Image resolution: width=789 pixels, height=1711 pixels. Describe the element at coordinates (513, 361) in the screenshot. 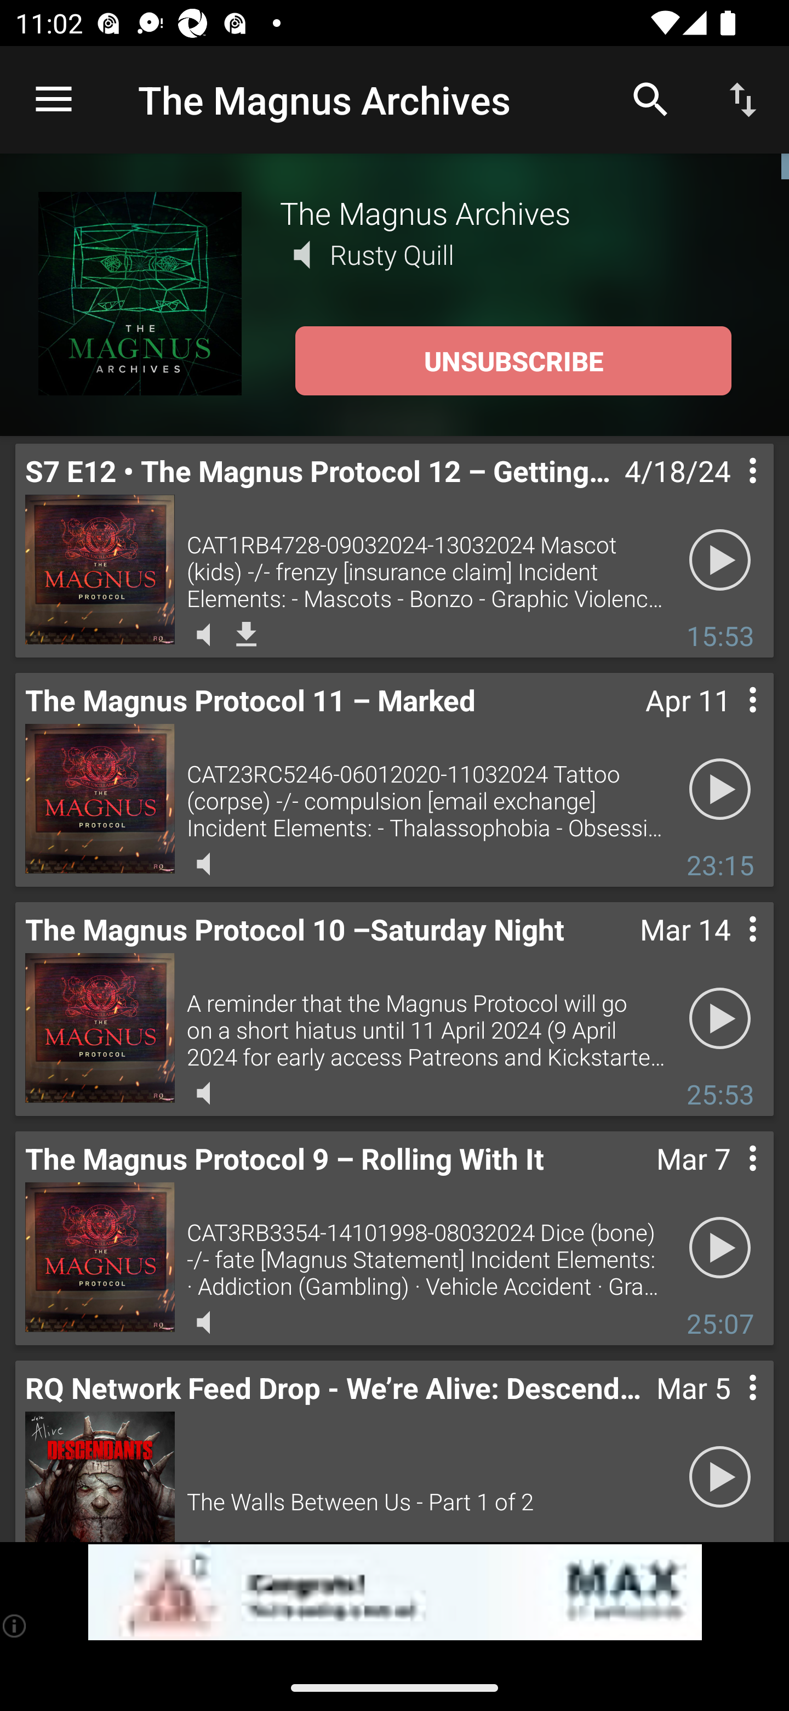

I see `UNSUBSCRIBE` at that location.